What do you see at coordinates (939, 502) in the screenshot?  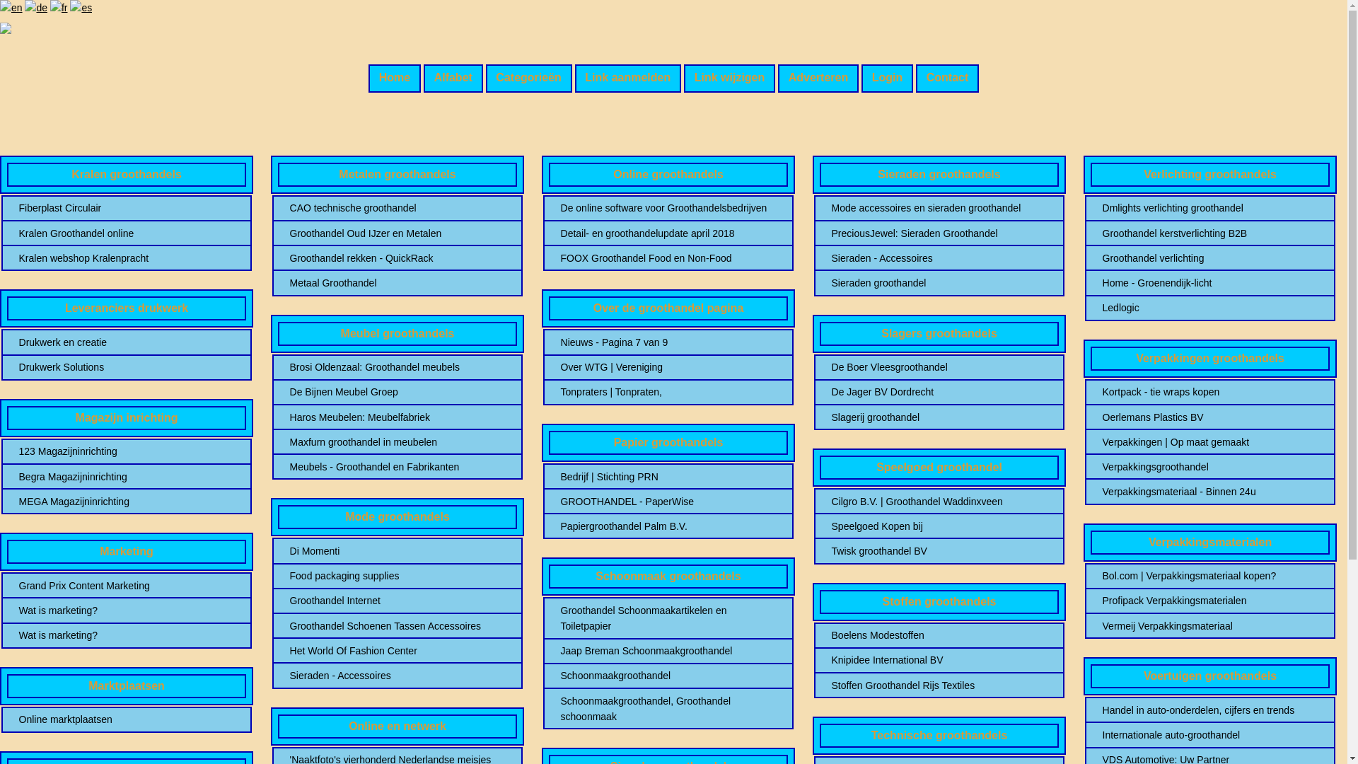 I see `Cilgro B.V. | Groothandel Waddinxveen` at bounding box center [939, 502].